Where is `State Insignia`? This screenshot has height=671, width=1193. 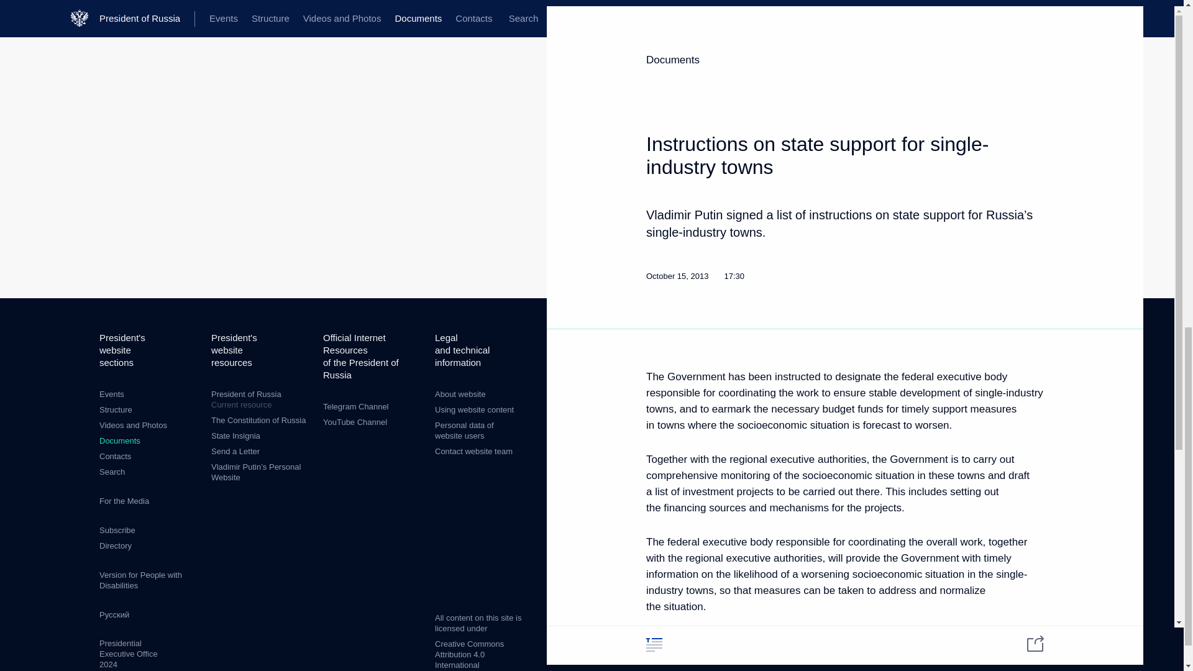 State Insignia is located at coordinates (235, 436).